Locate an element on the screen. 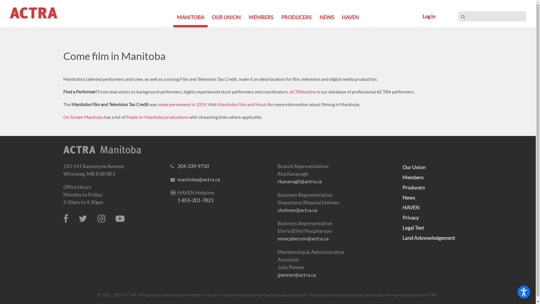 The width and height of the screenshot is (540, 304). made permanent in 2019 is located at coordinates (182, 104).